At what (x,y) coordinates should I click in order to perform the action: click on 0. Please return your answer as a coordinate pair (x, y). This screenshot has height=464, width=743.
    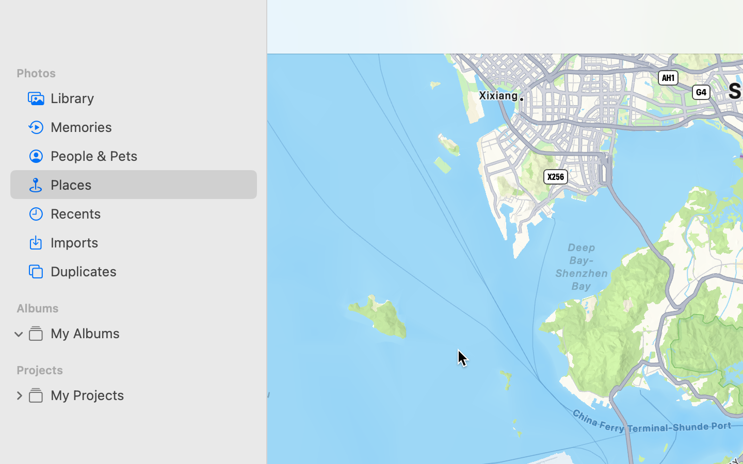
    Looking at the image, I should click on (19, 395).